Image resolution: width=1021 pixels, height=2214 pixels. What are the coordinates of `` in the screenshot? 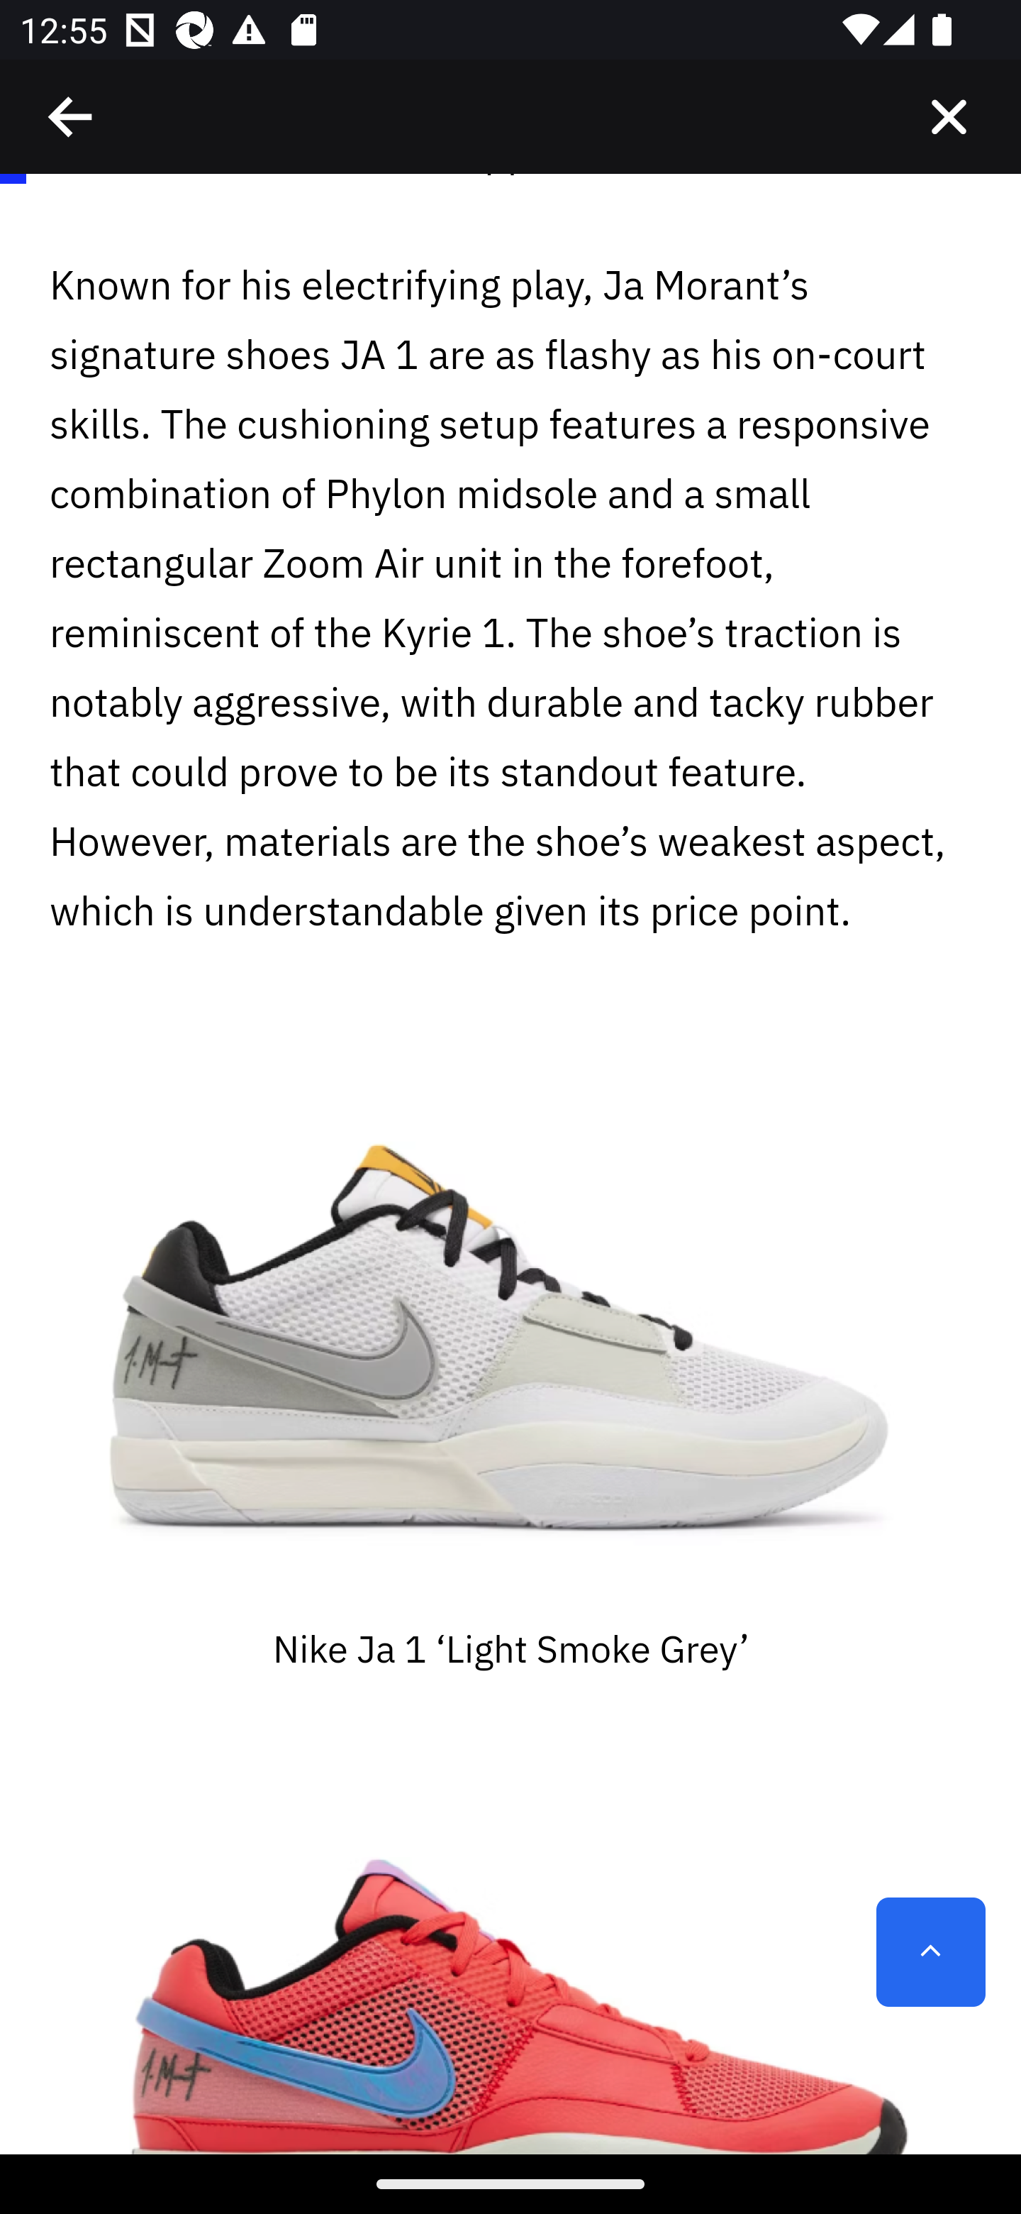 It's located at (949, 117).